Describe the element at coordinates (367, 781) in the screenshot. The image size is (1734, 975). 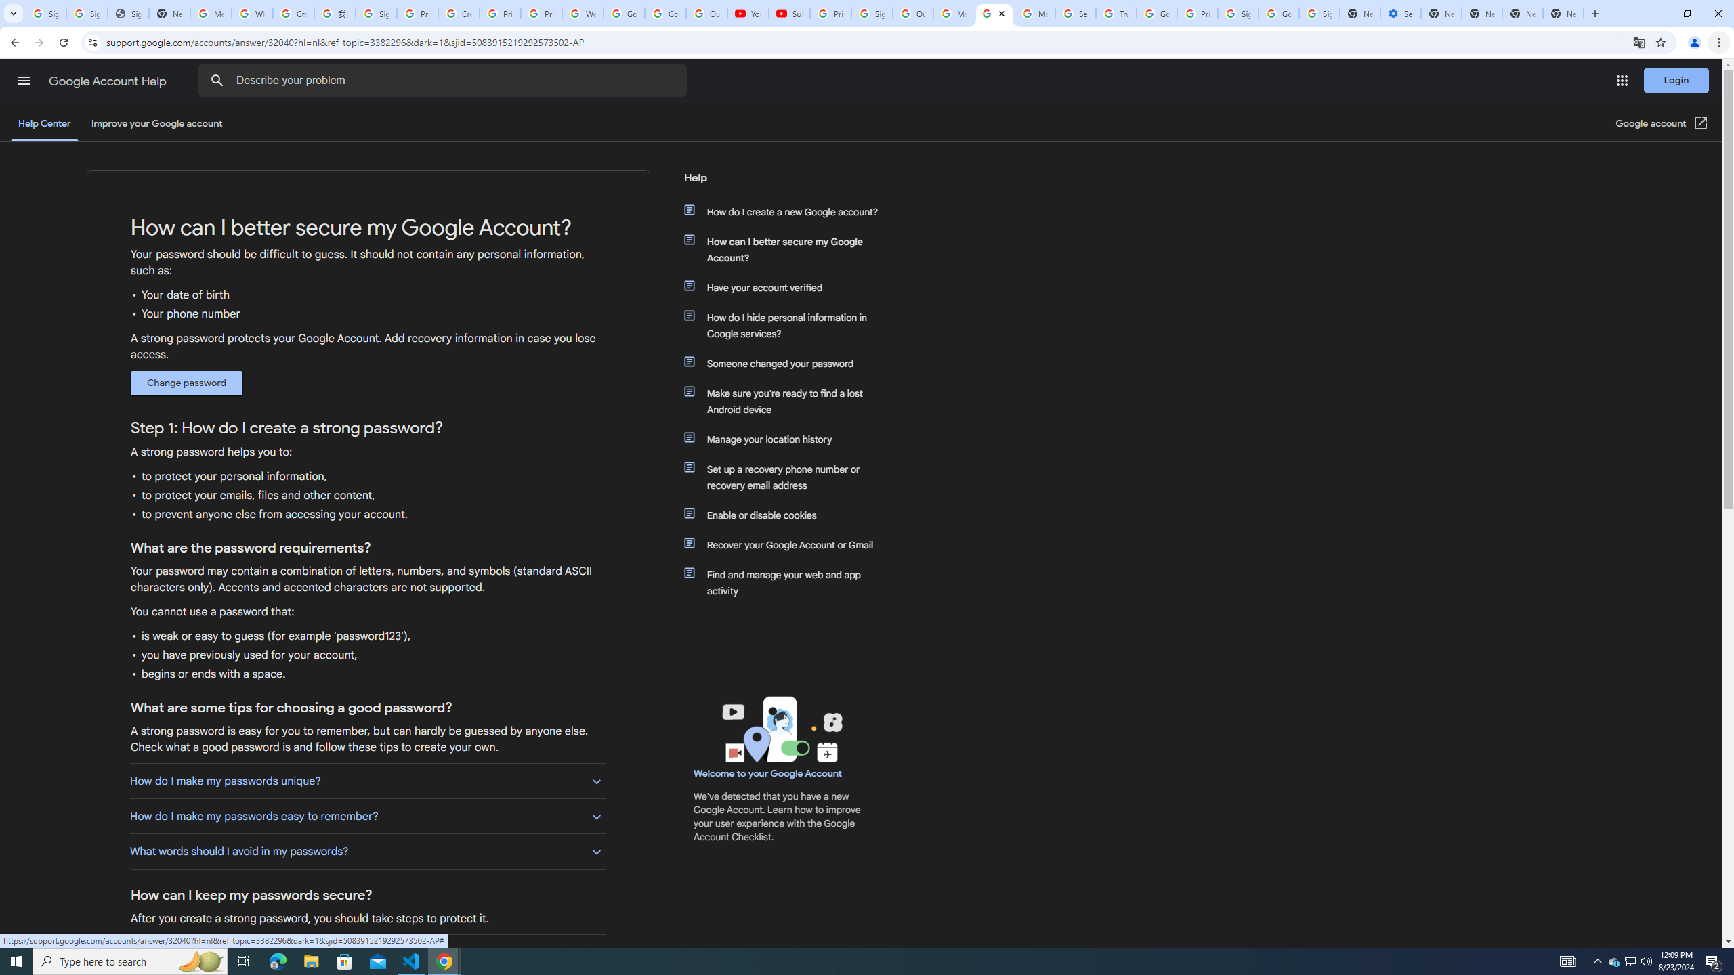
I see `How do I make my passwords unique?` at that location.